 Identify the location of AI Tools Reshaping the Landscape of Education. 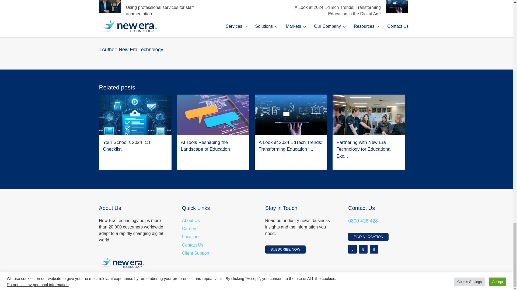
(213, 125).